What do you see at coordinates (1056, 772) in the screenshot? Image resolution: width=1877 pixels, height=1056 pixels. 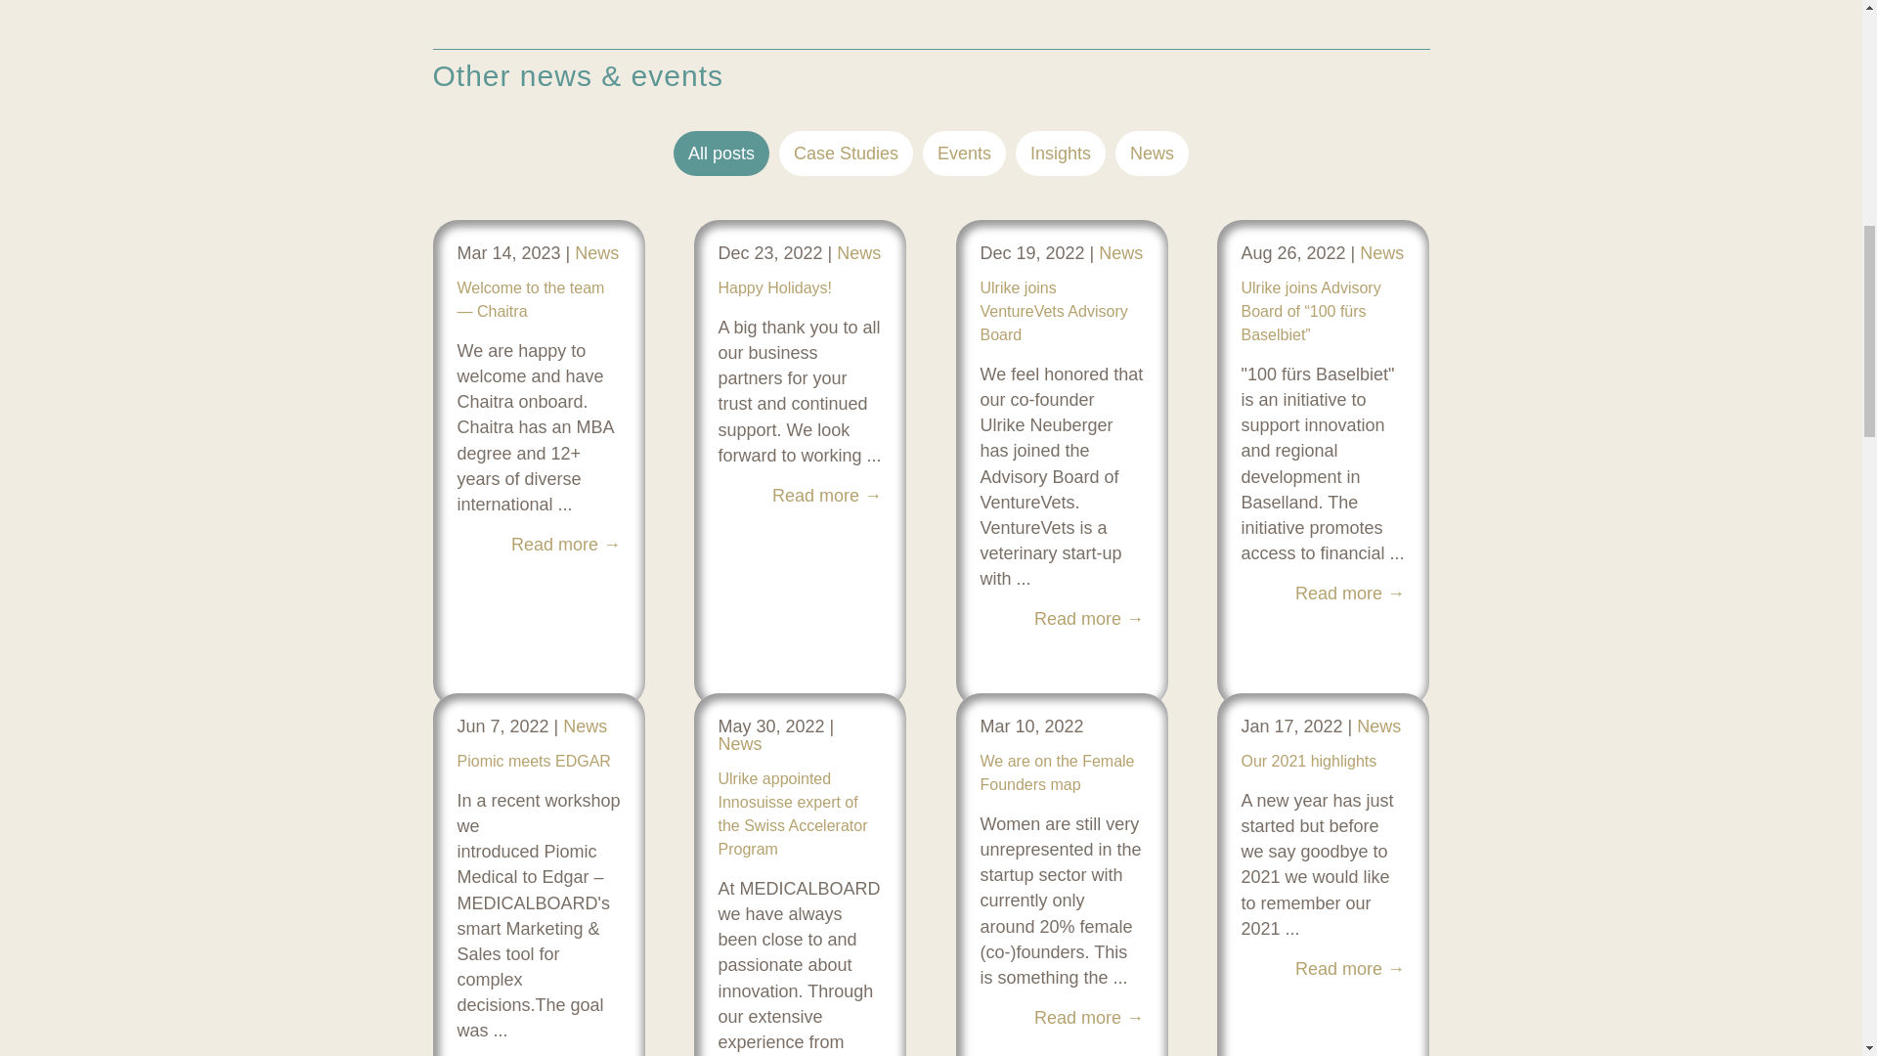 I see `We are on the Female Founders map` at bounding box center [1056, 772].